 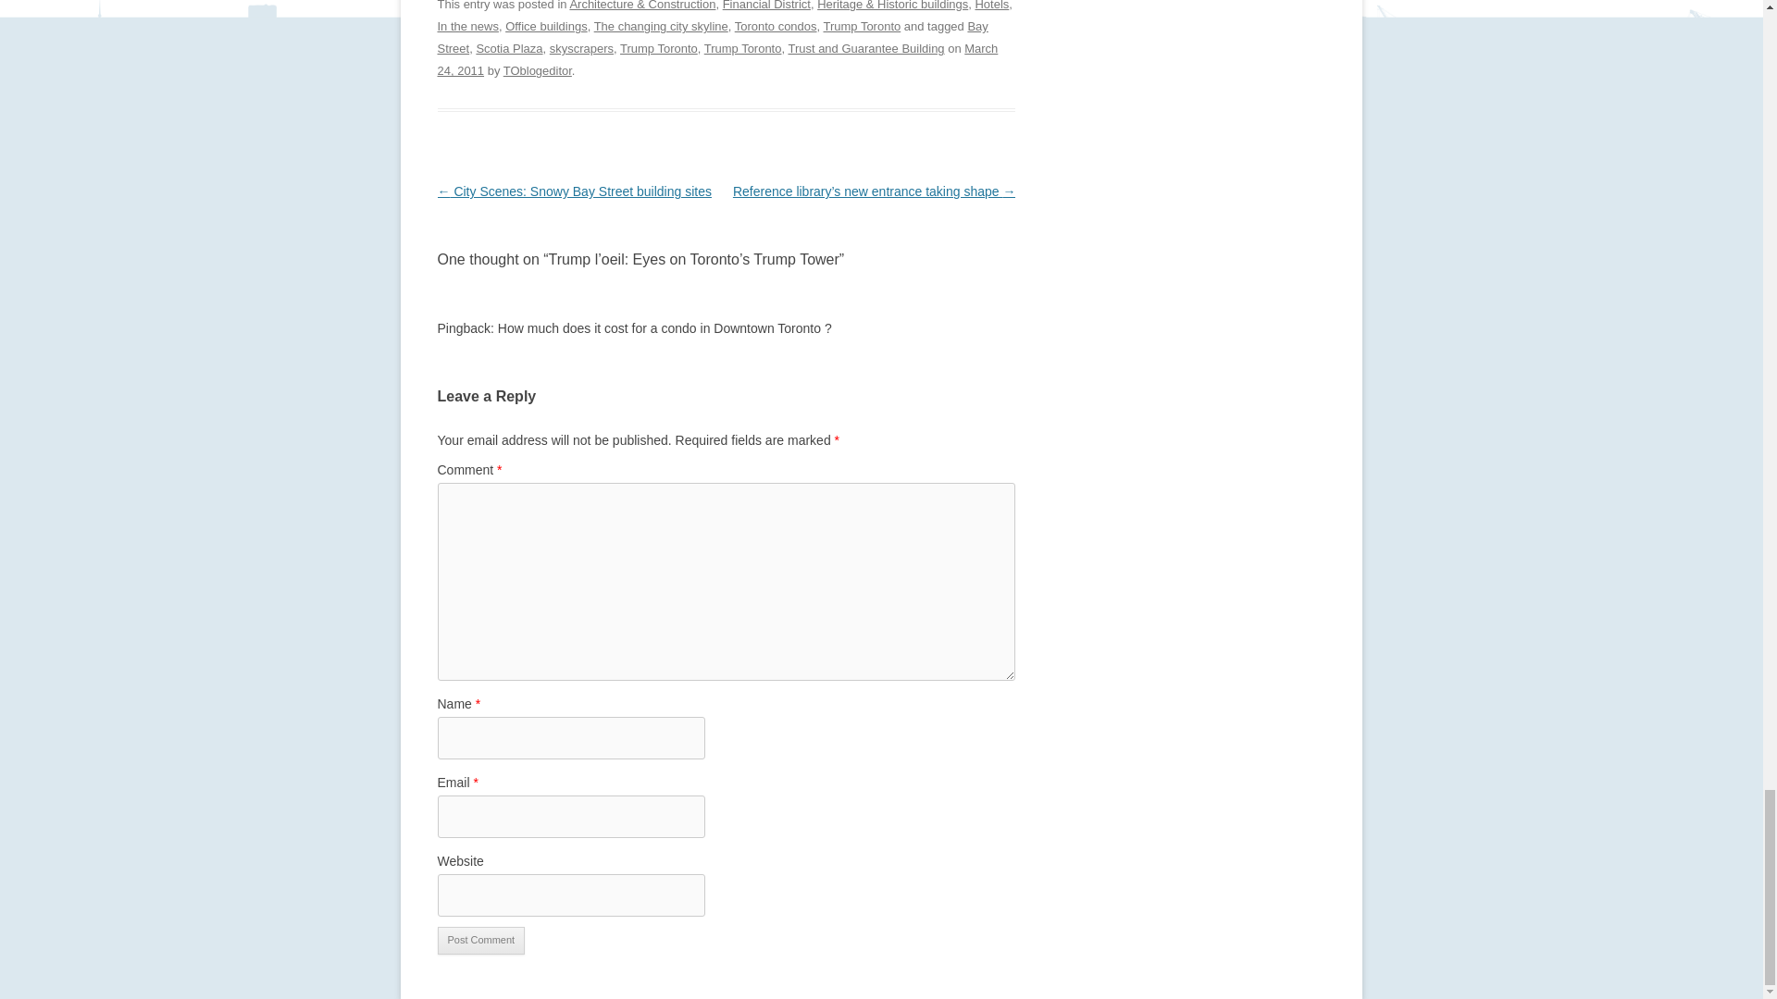 What do you see at coordinates (480, 941) in the screenshot?
I see `Post Comment` at bounding box center [480, 941].